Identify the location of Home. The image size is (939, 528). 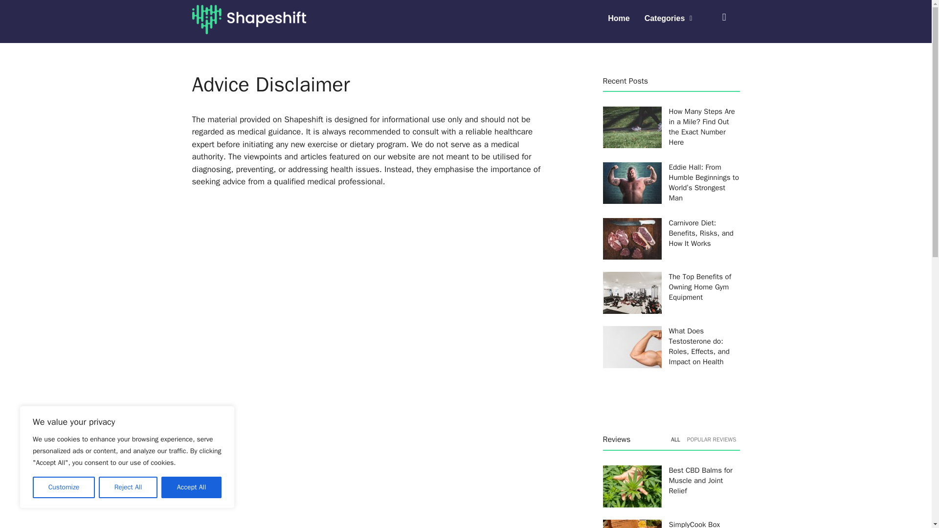
(618, 19).